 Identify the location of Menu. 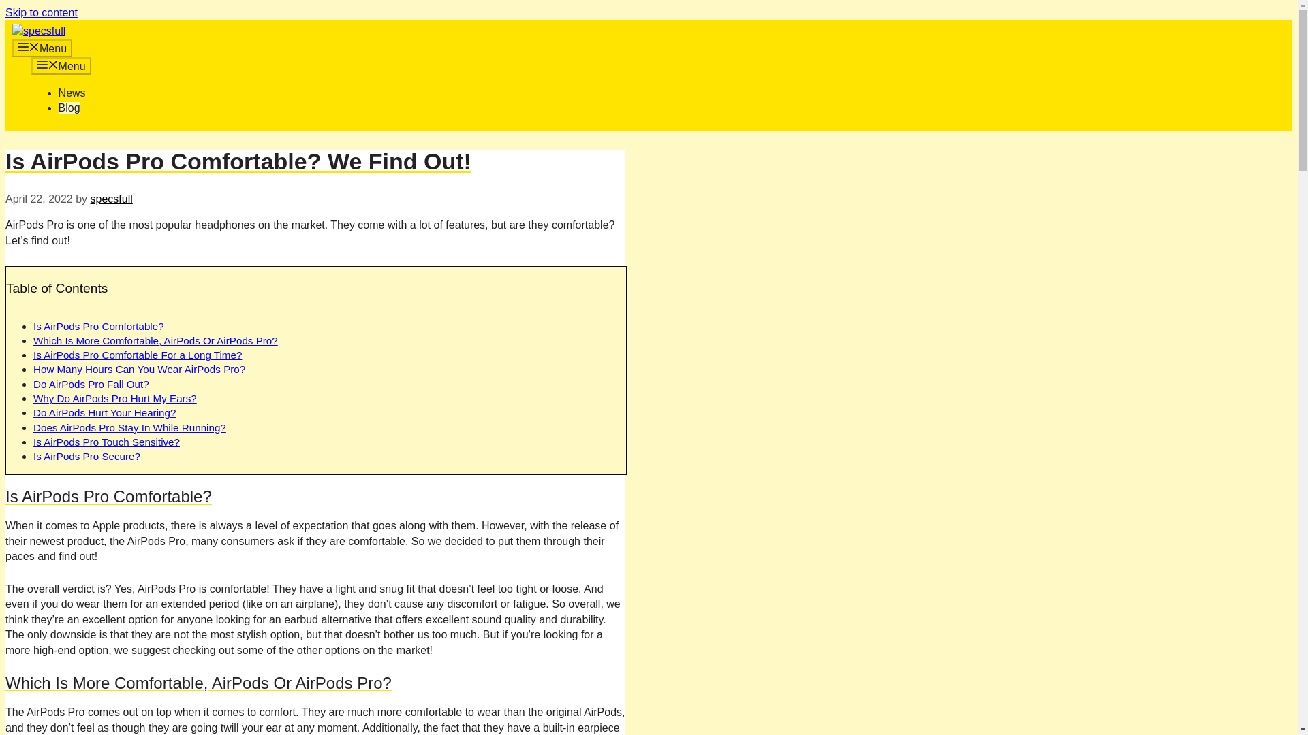
(61, 66).